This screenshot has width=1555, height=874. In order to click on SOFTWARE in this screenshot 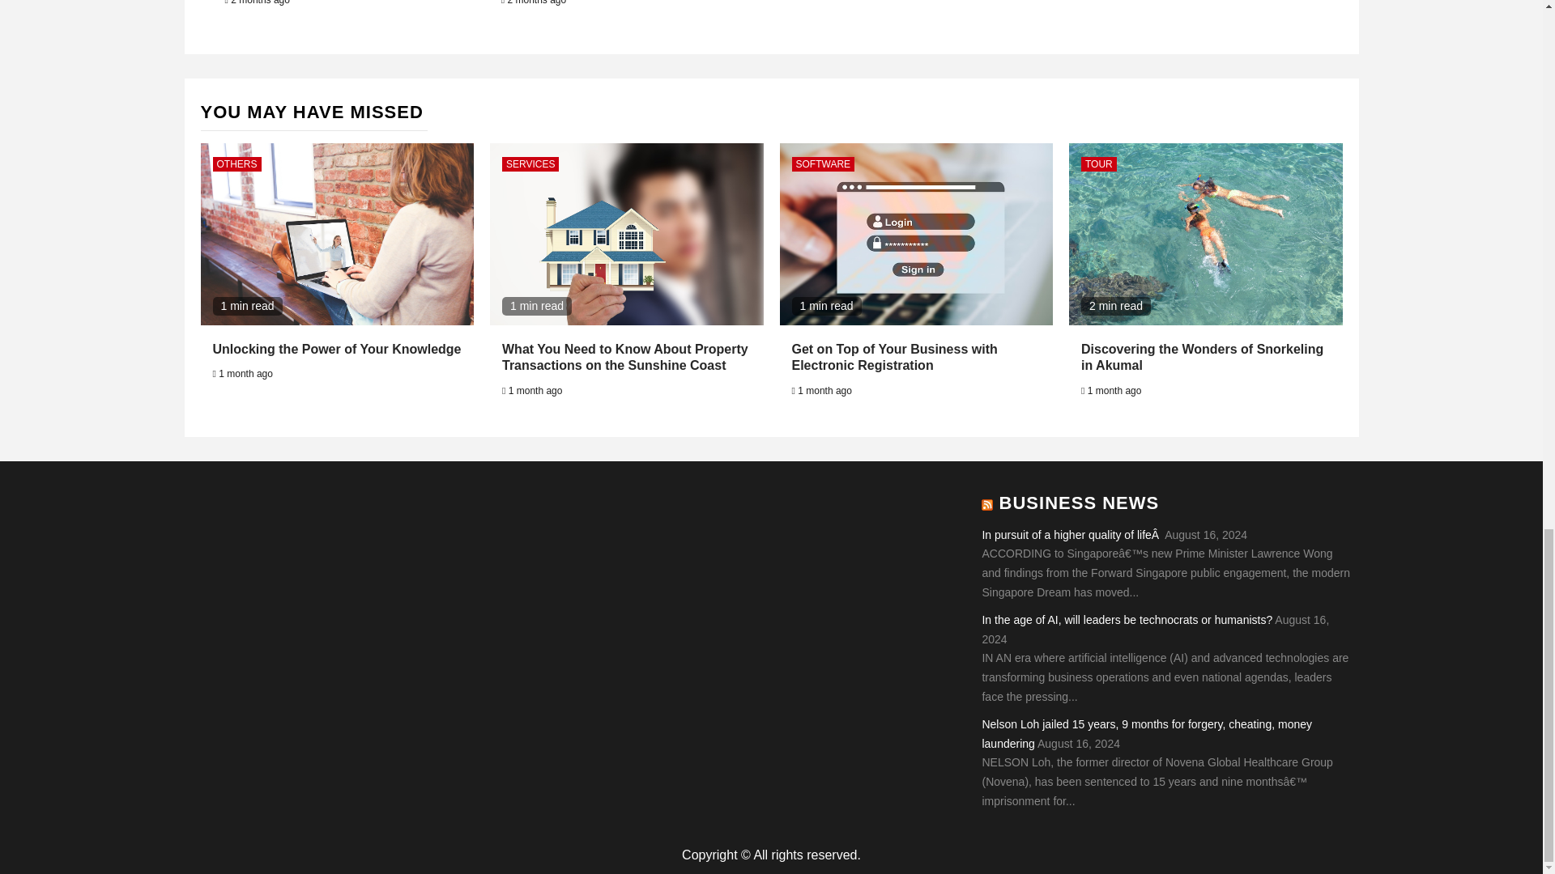, I will do `click(823, 163)`.